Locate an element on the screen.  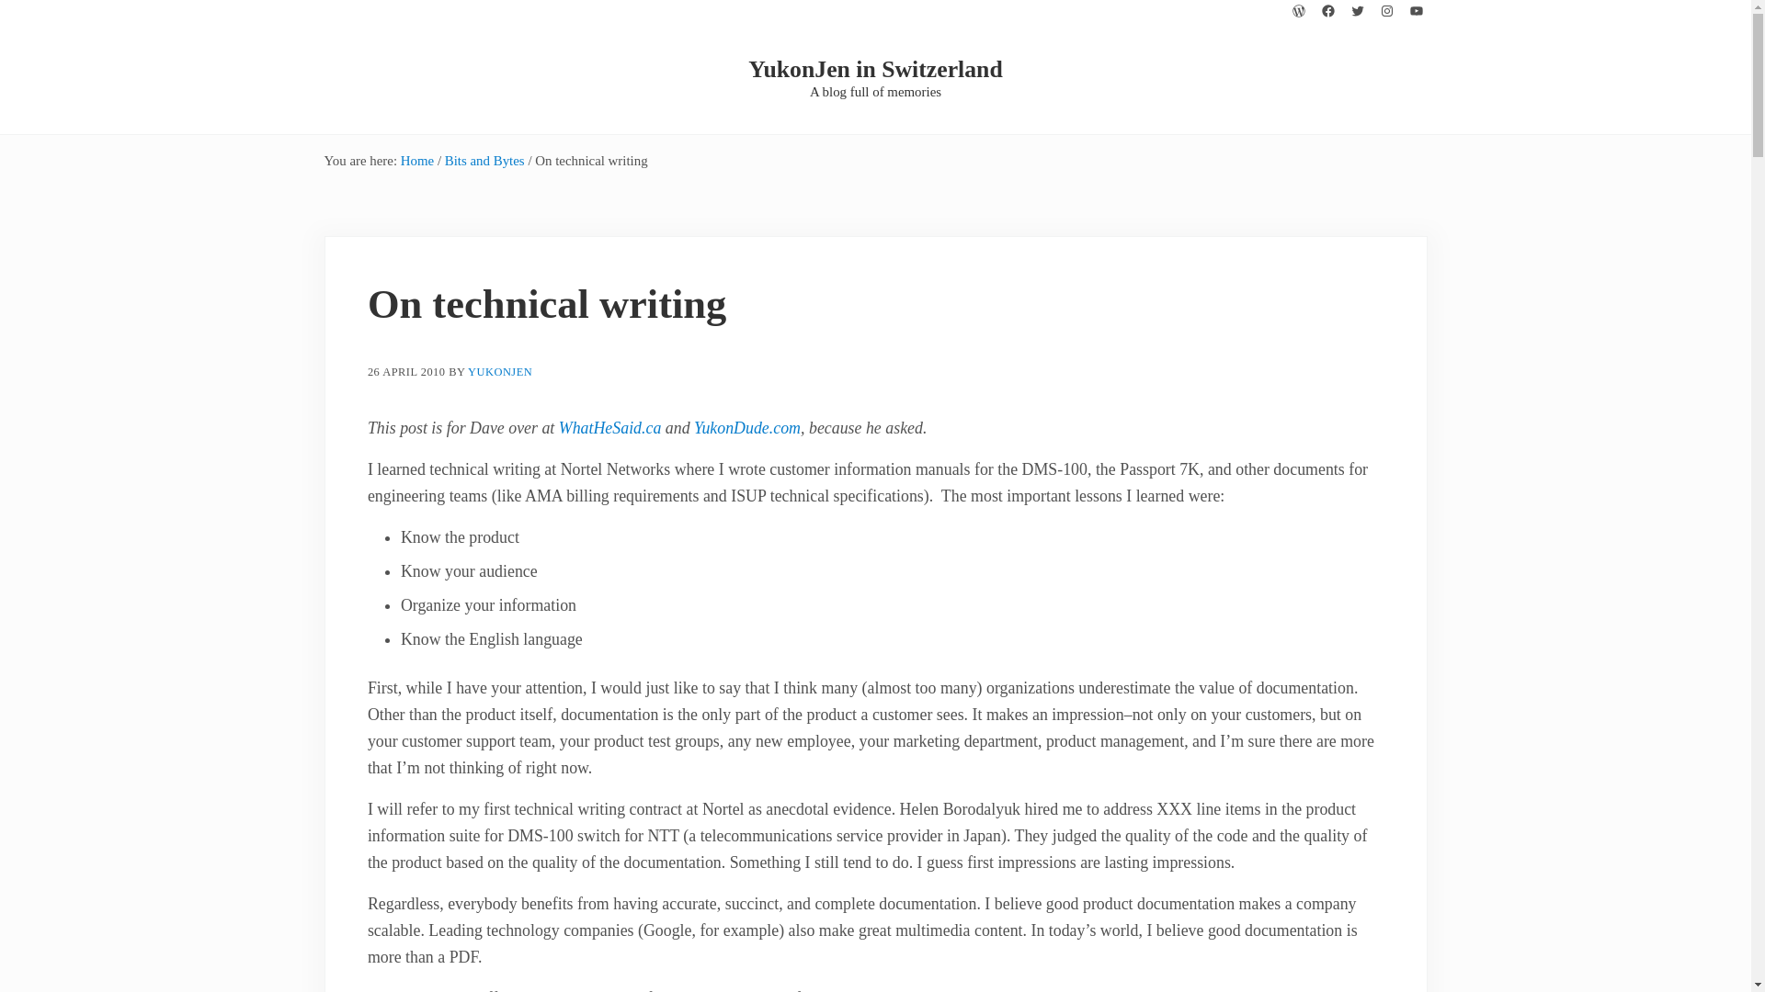
WhatHeSaid.ca is located at coordinates (610, 428).